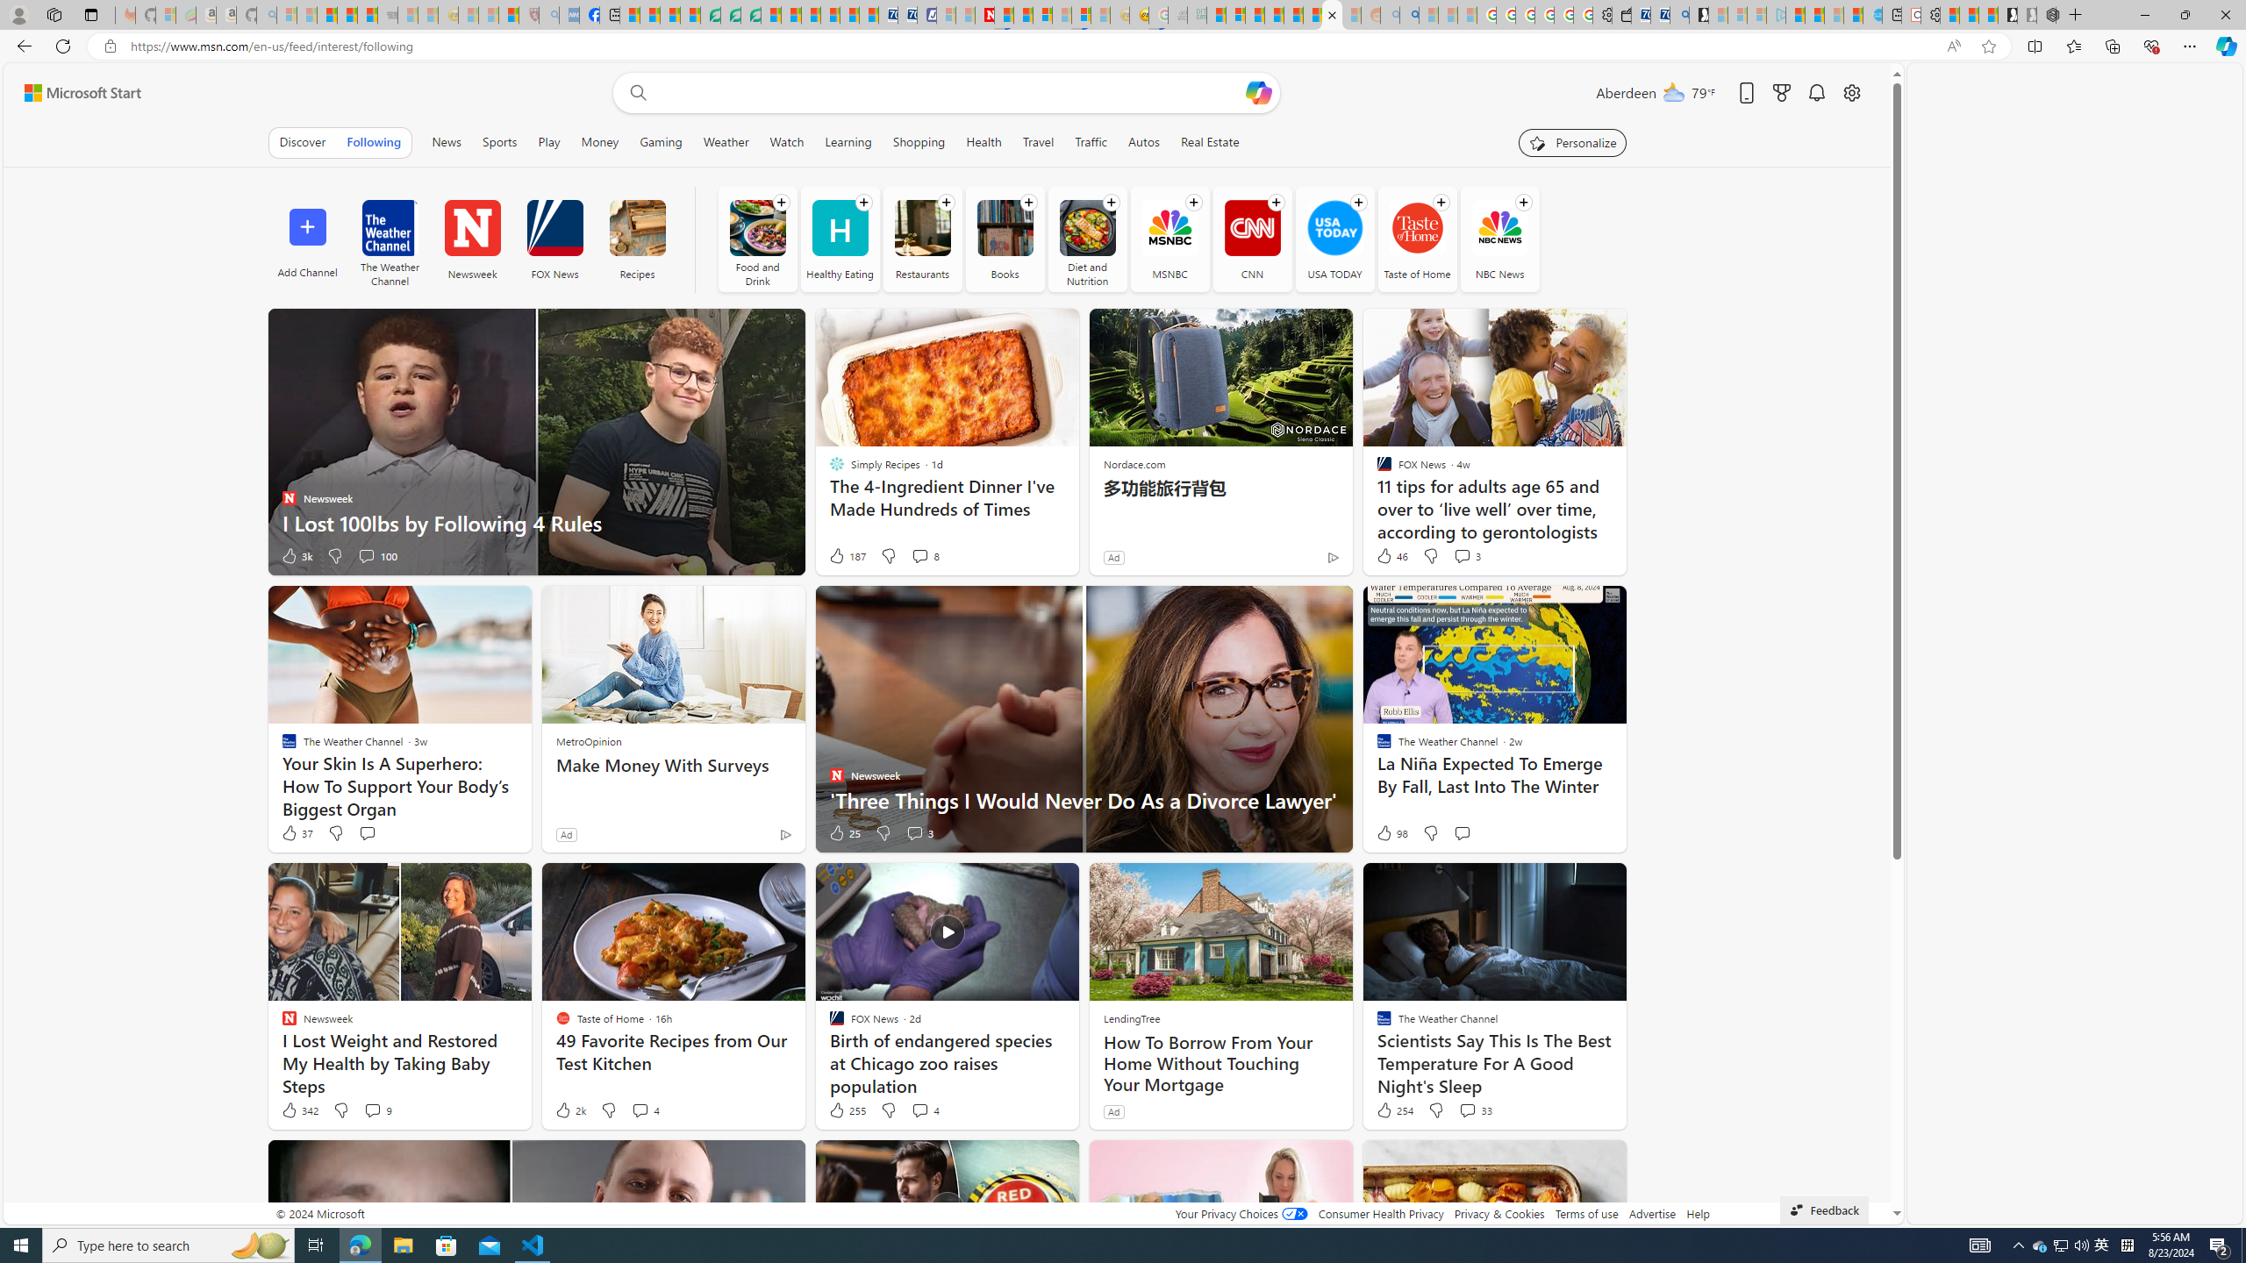 The width and height of the screenshot is (2246, 1263). What do you see at coordinates (390, 239) in the screenshot?
I see `The Weather Channel` at bounding box center [390, 239].